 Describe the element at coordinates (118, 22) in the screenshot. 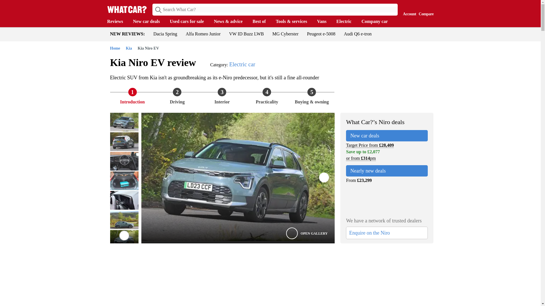

I see `Reviews` at that location.